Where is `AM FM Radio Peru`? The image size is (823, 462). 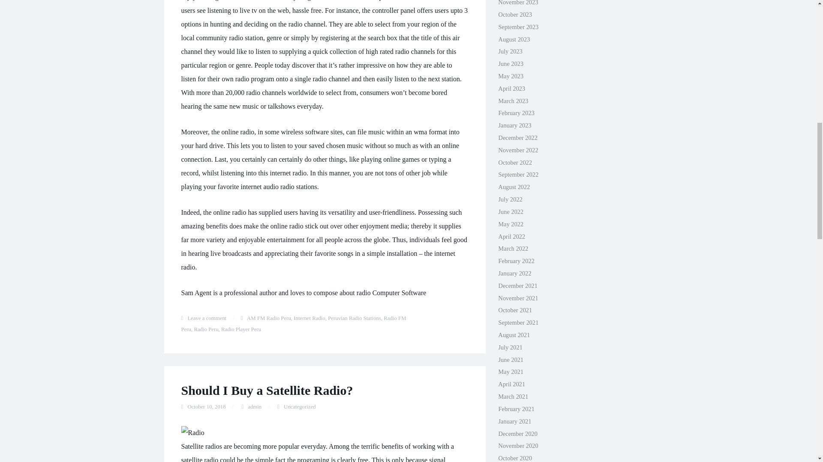
AM FM Radio Peru is located at coordinates (269, 318).